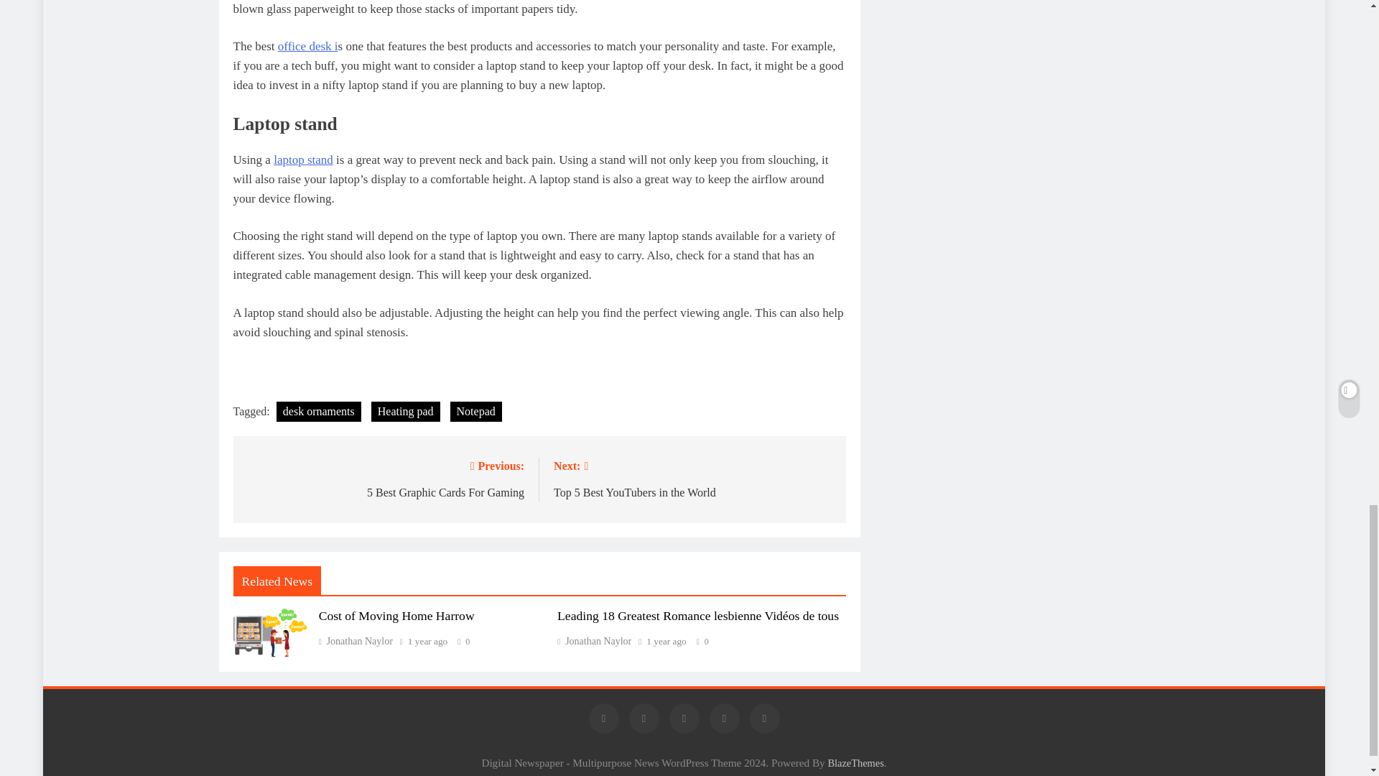 Image resolution: width=1379 pixels, height=776 pixels. I want to click on laptop stand, so click(303, 160).